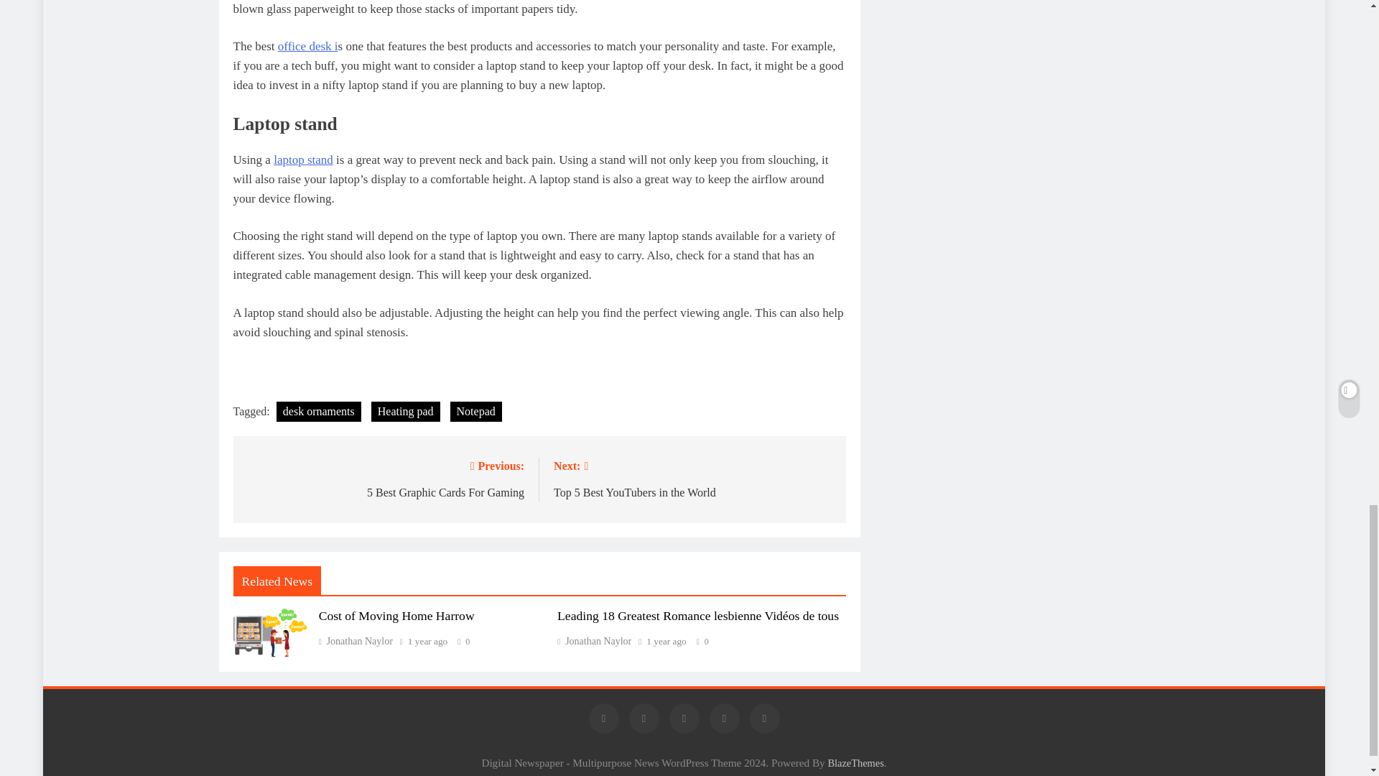 Image resolution: width=1379 pixels, height=776 pixels. I want to click on laptop stand, so click(303, 160).